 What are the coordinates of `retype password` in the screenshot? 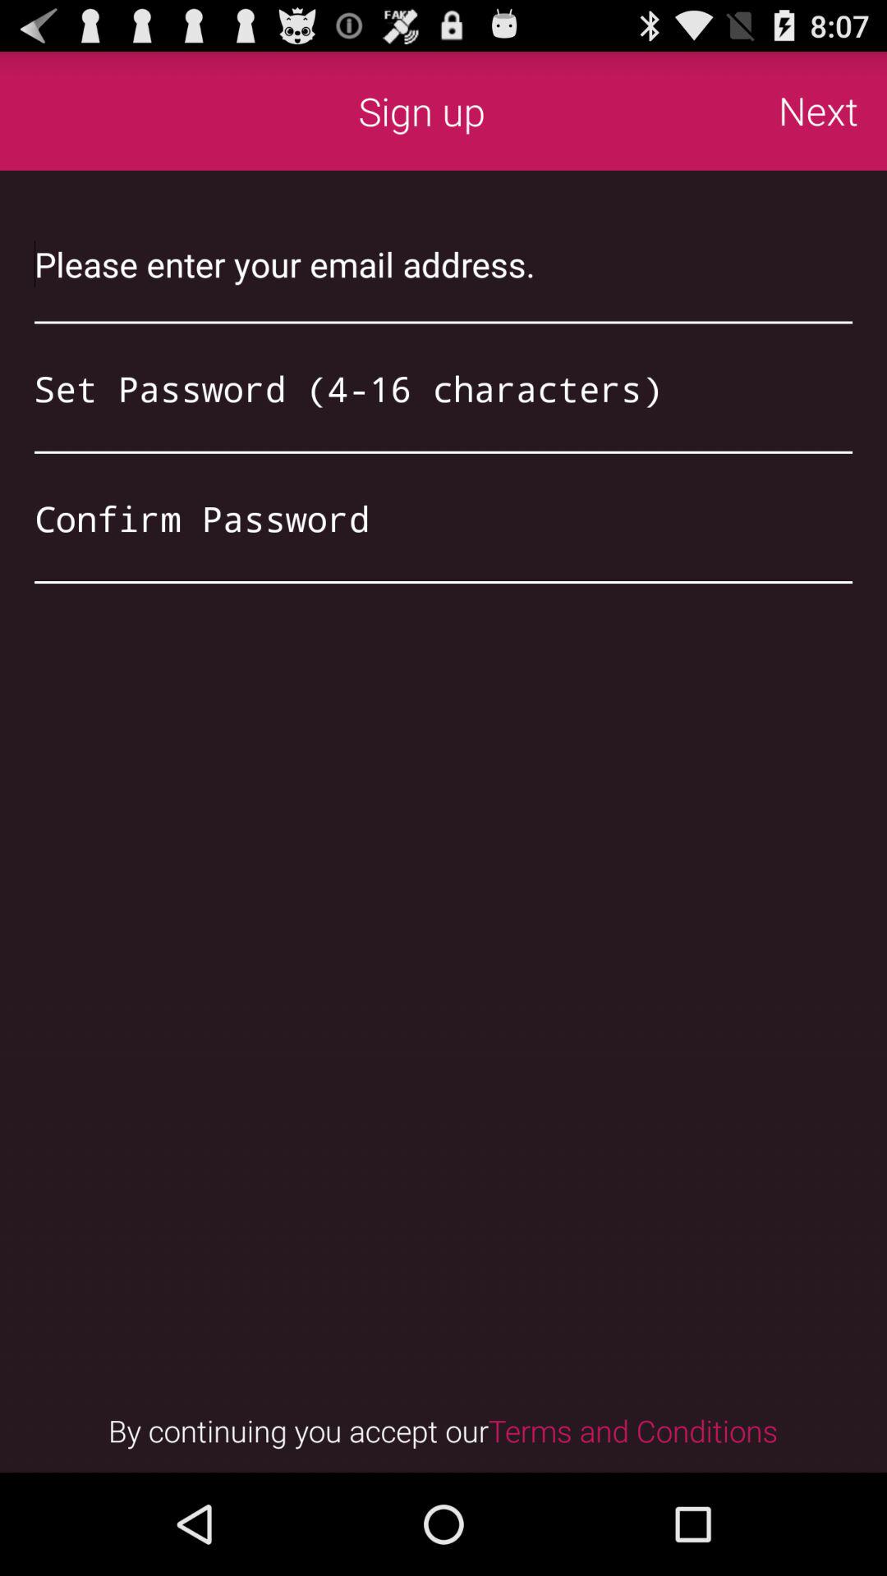 It's located at (443, 518).